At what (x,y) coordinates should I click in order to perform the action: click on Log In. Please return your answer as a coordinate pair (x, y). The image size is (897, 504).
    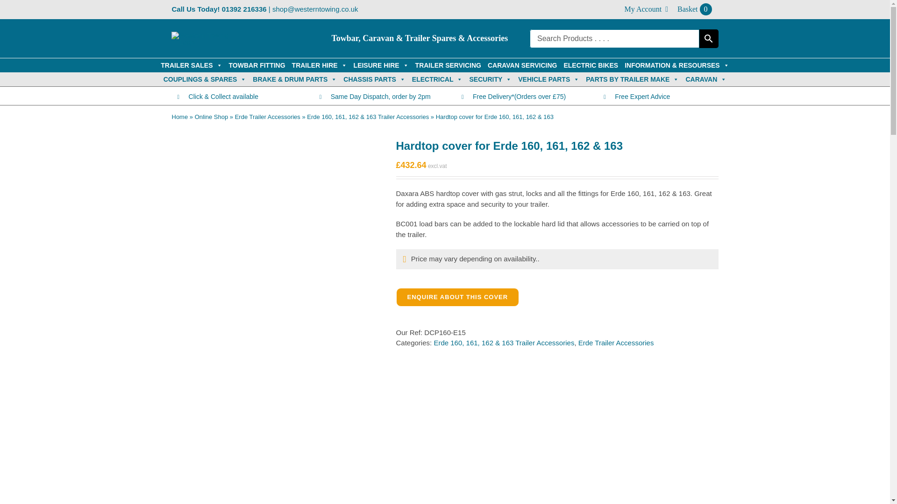
    Looking at the image, I should click on (642, 96).